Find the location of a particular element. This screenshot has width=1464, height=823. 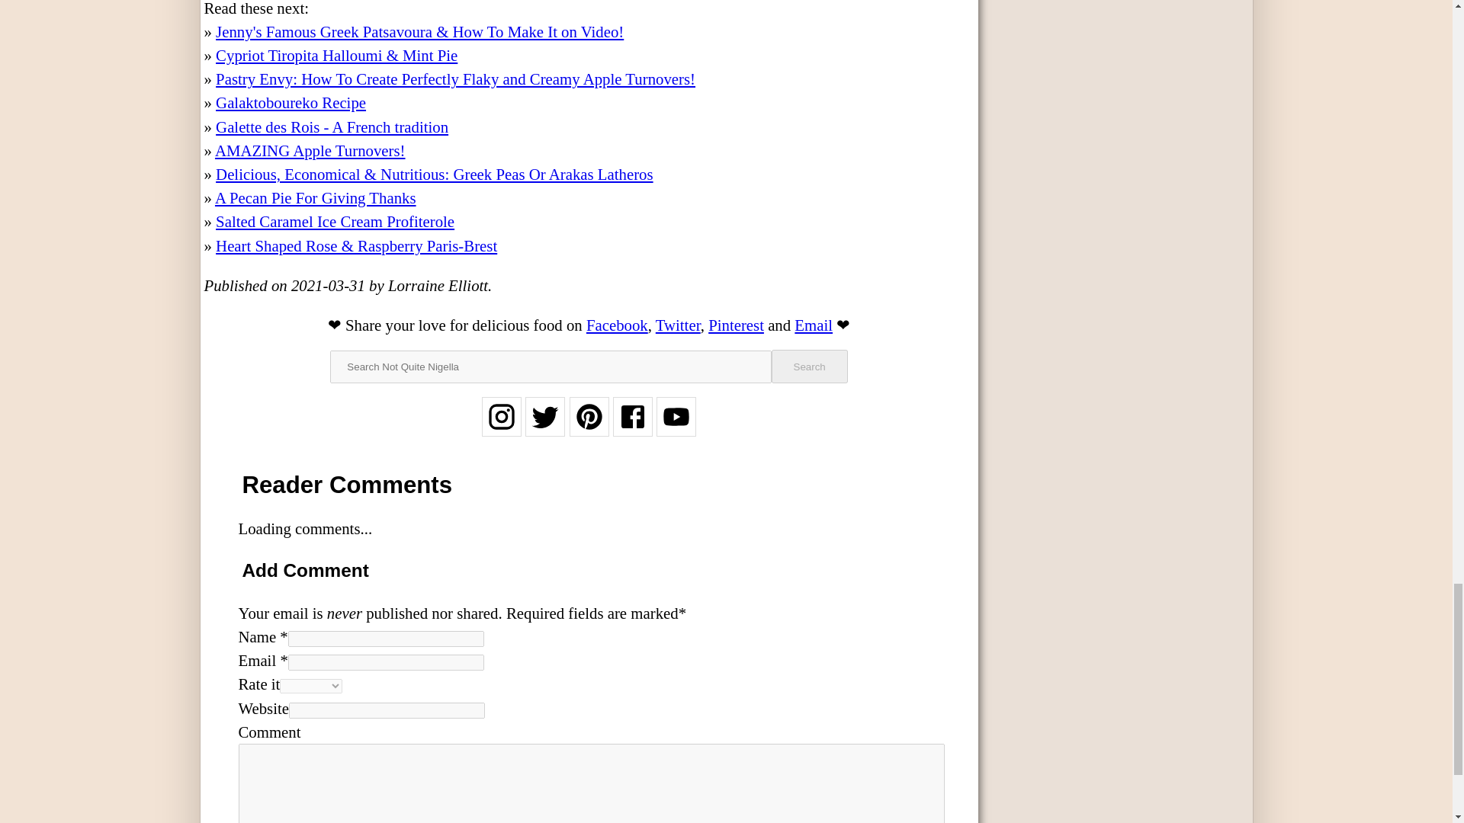

Tweet is located at coordinates (679, 324).